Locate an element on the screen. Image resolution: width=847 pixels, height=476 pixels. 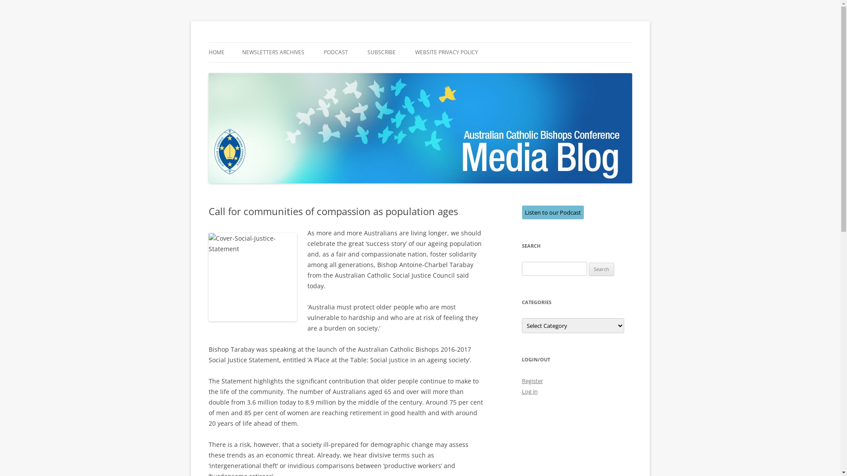
Skip to content is located at coordinates (420, 42).